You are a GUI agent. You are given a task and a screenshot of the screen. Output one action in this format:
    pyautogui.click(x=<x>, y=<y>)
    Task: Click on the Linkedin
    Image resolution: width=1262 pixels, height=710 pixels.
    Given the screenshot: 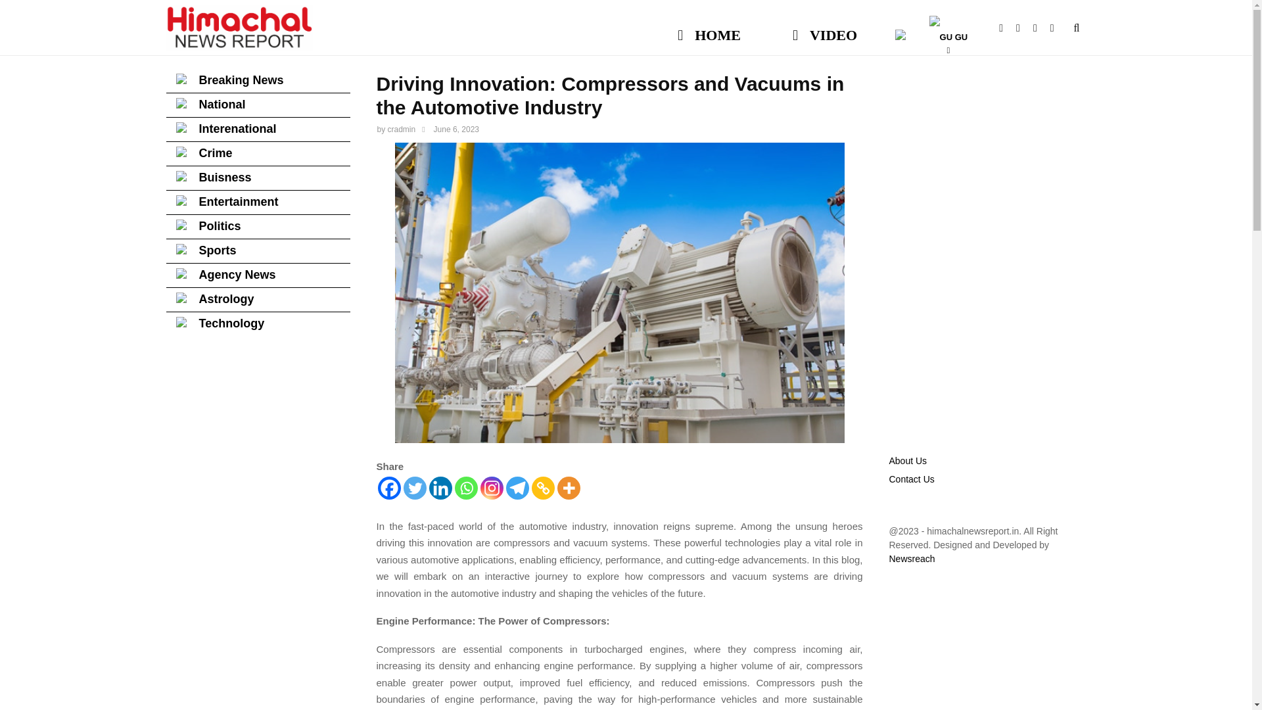 What is the action you would take?
    pyautogui.click(x=440, y=488)
    